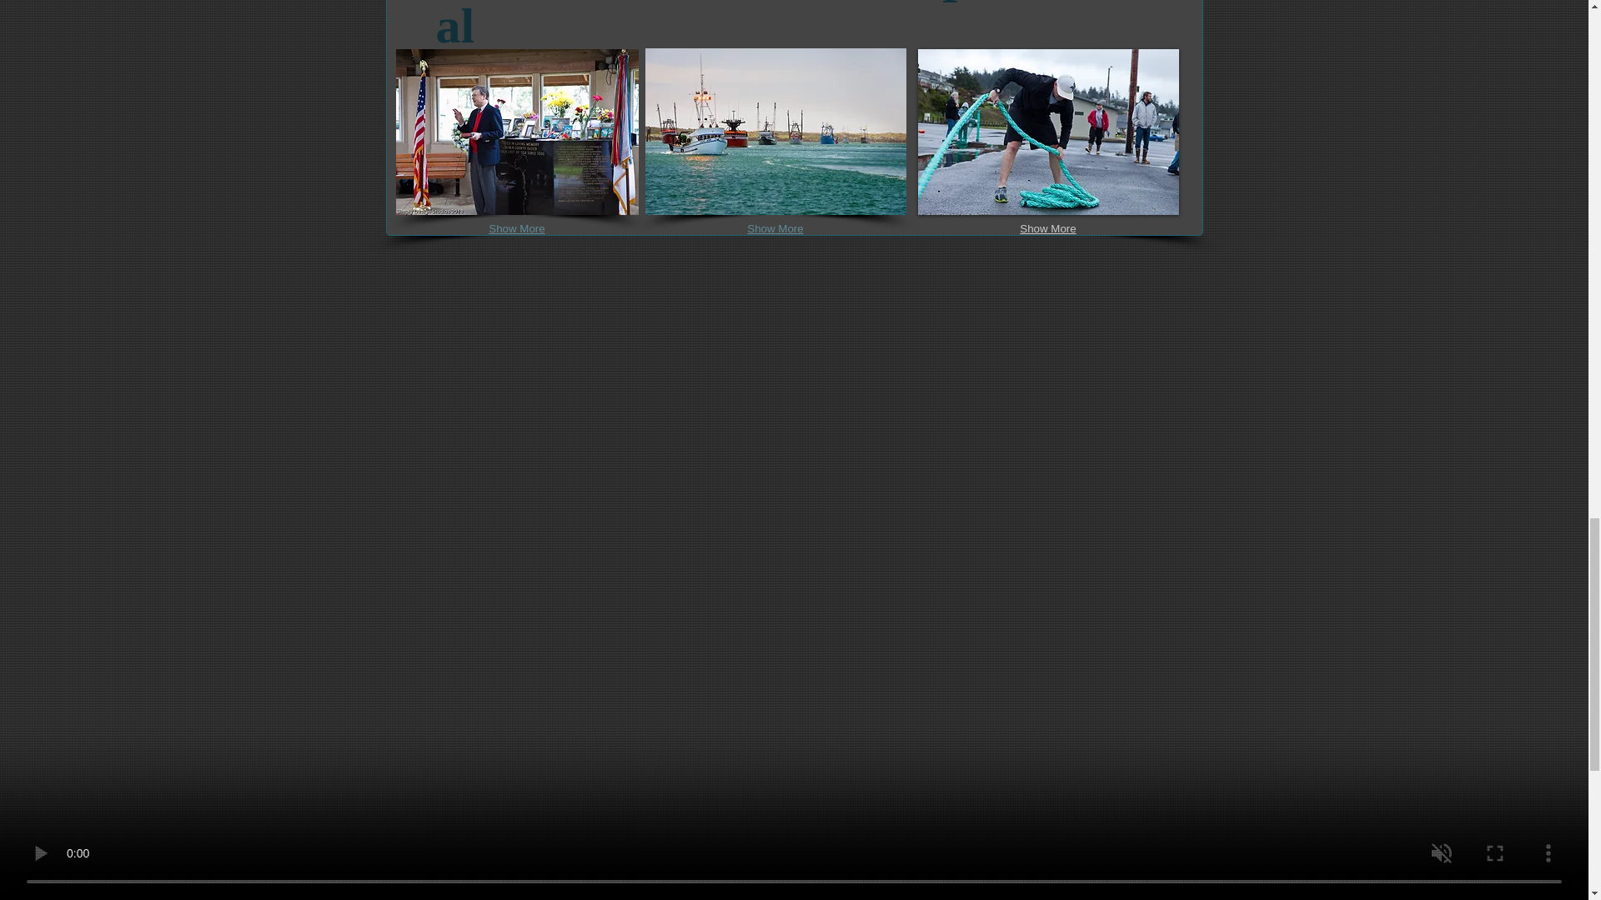 Image resolution: width=1601 pixels, height=900 pixels. What do you see at coordinates (516, 229) in the screenshot?
I see `Show More` at bounding box center [516, 229].